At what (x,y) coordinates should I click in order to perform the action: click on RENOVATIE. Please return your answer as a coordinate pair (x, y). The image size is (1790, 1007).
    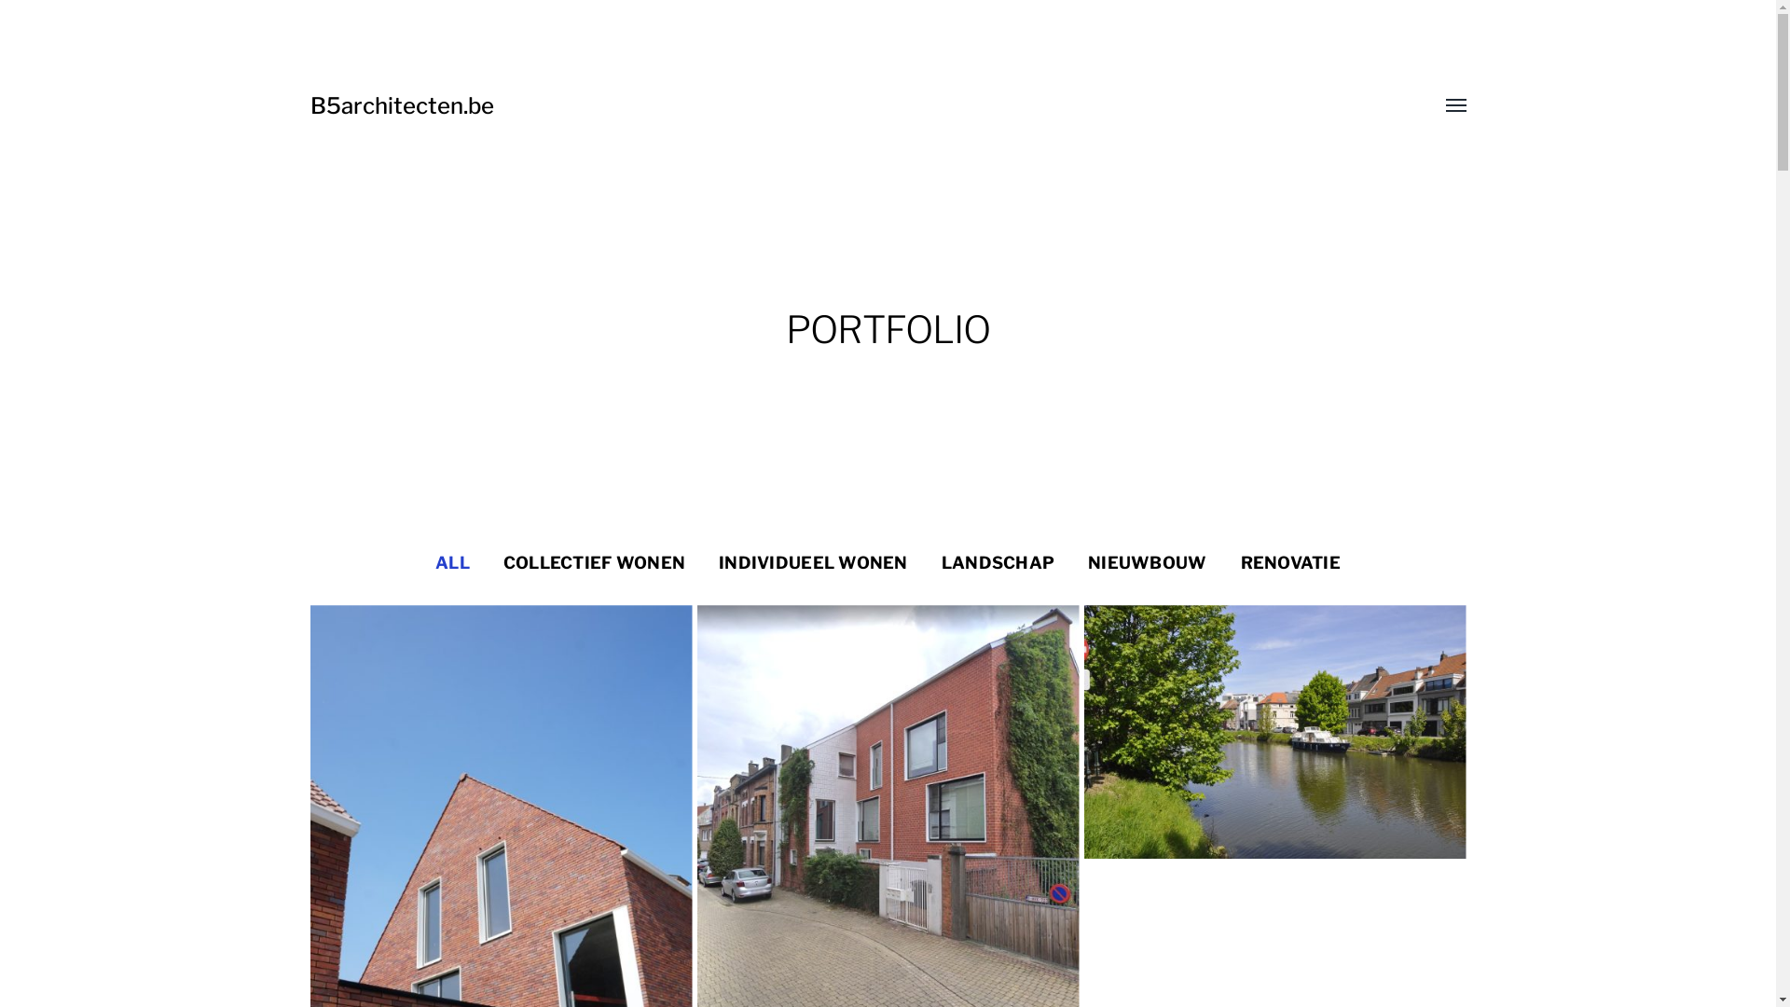
    Looking at the image, I should click on (1290, 563).